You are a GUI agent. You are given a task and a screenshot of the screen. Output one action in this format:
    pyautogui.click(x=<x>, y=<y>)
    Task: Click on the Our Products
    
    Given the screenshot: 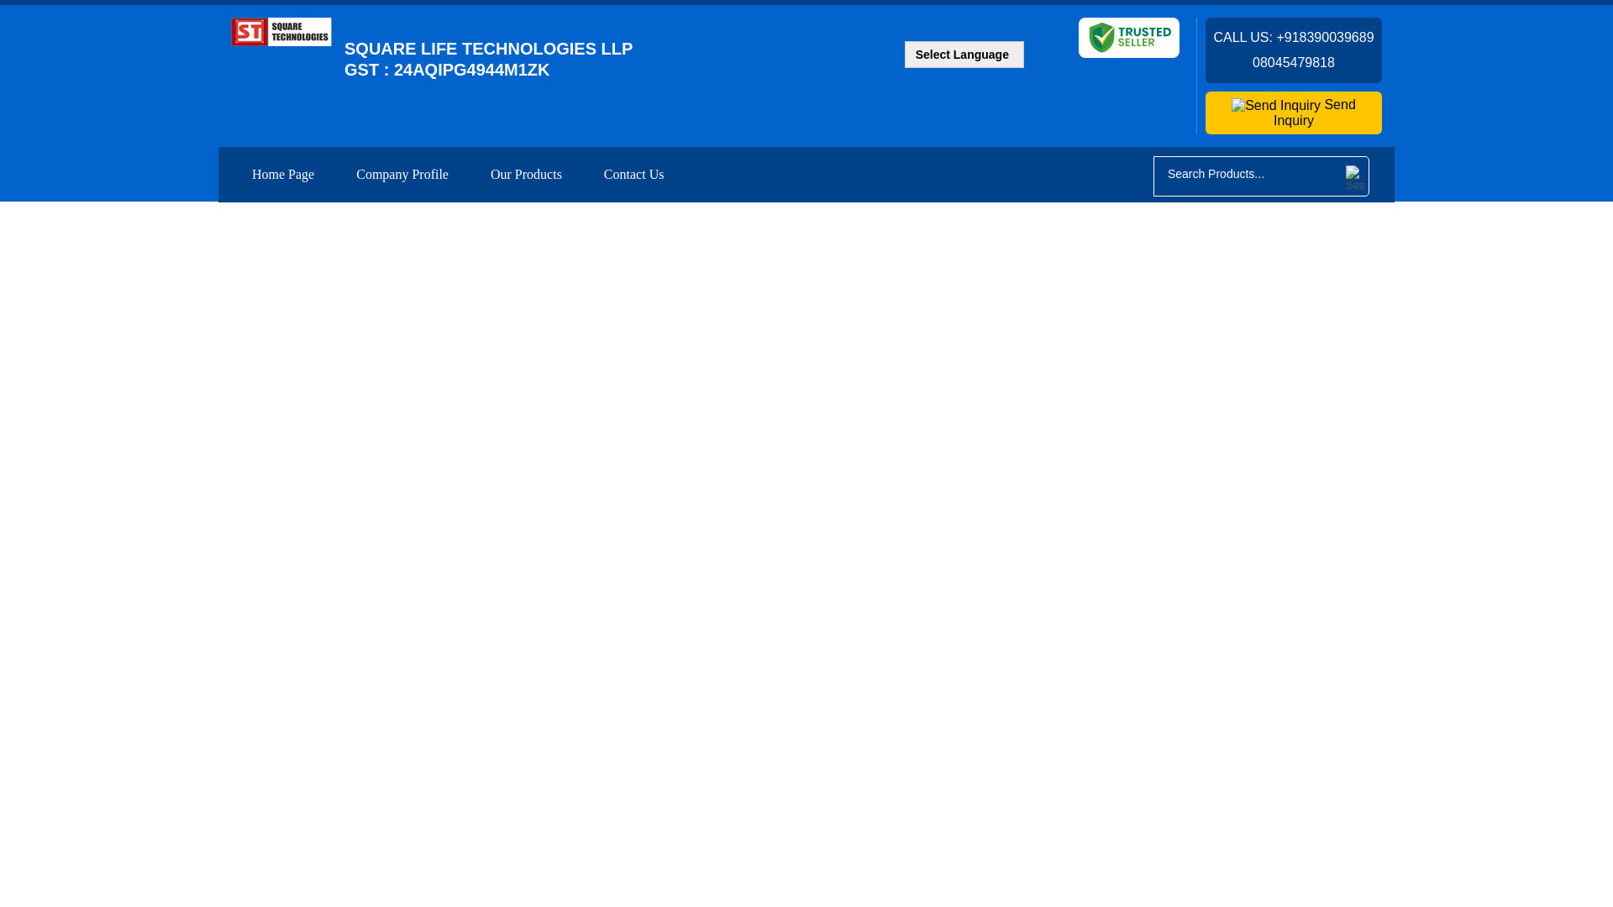 What is the action you would take?
    pyautogui.click(x=526, y=174)
    